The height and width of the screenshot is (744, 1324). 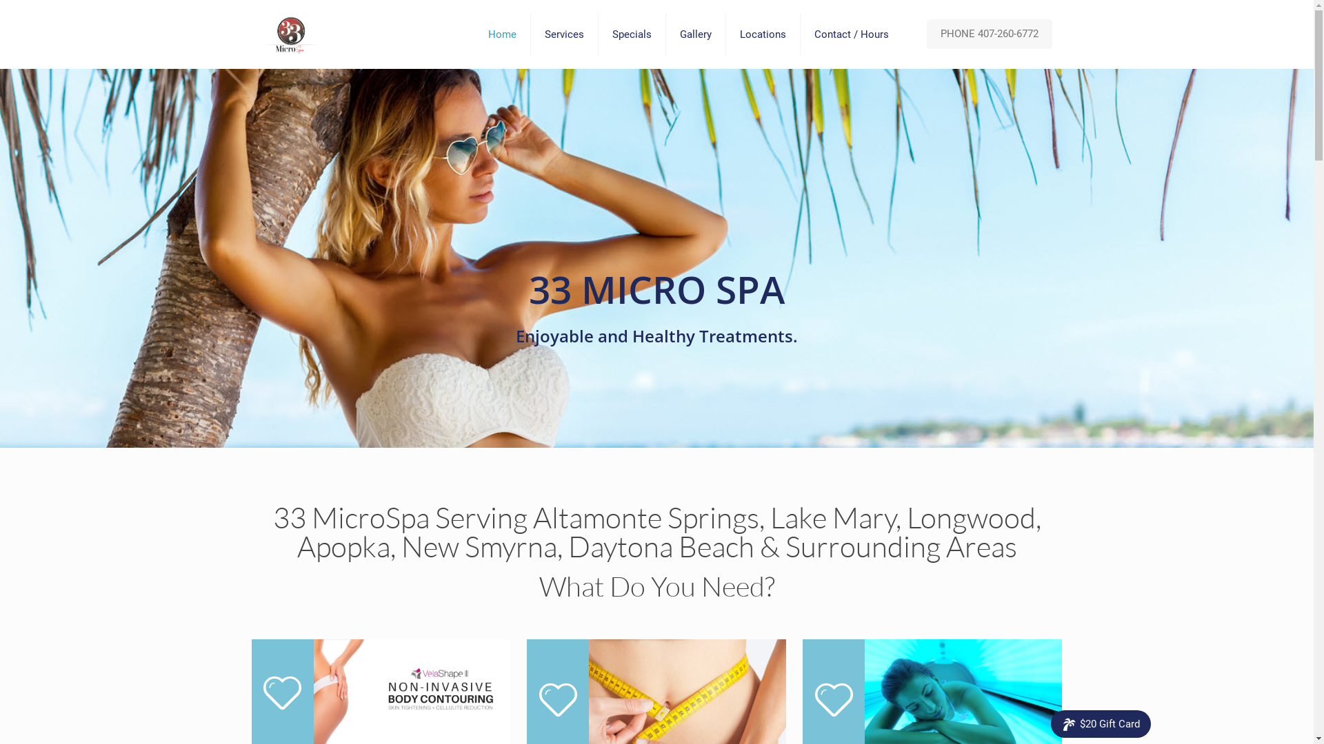 What do you see at coordinates (763, 34) in the screenshot?
I see `Locations` at bounding box center [763, 34].